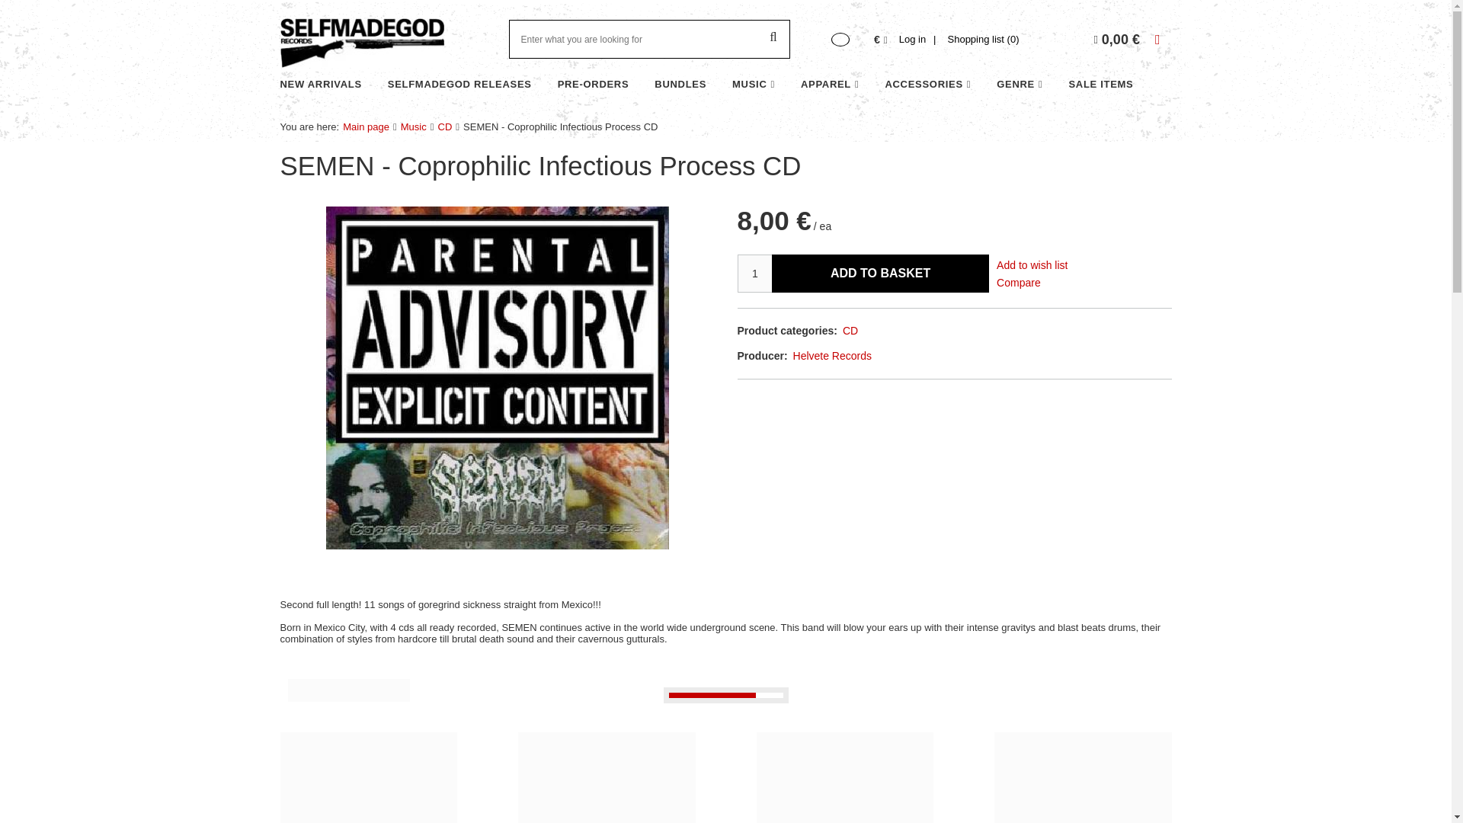  I want to click on ACCESSORIES, so click(927, 85).